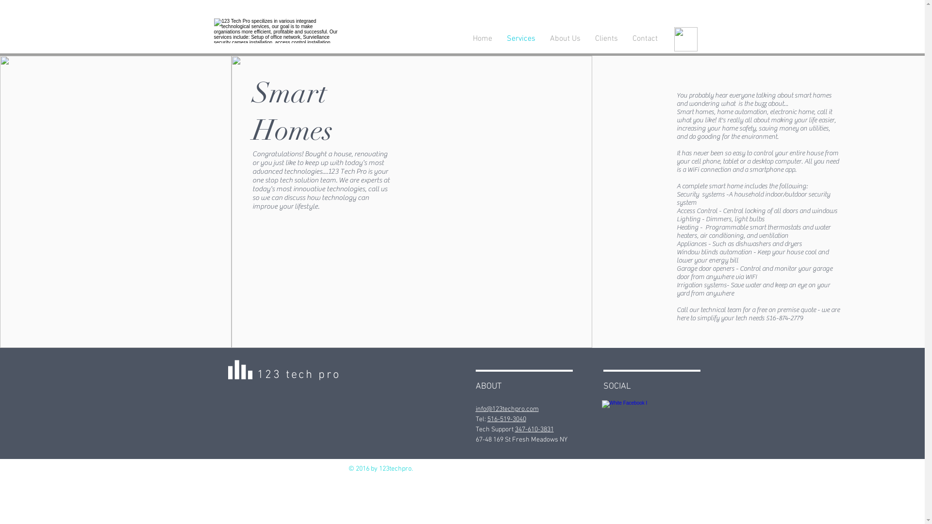  What do you see at coordinates (482, 39) in the screenshot?
I see `Home` at bounding box center [482, 39].